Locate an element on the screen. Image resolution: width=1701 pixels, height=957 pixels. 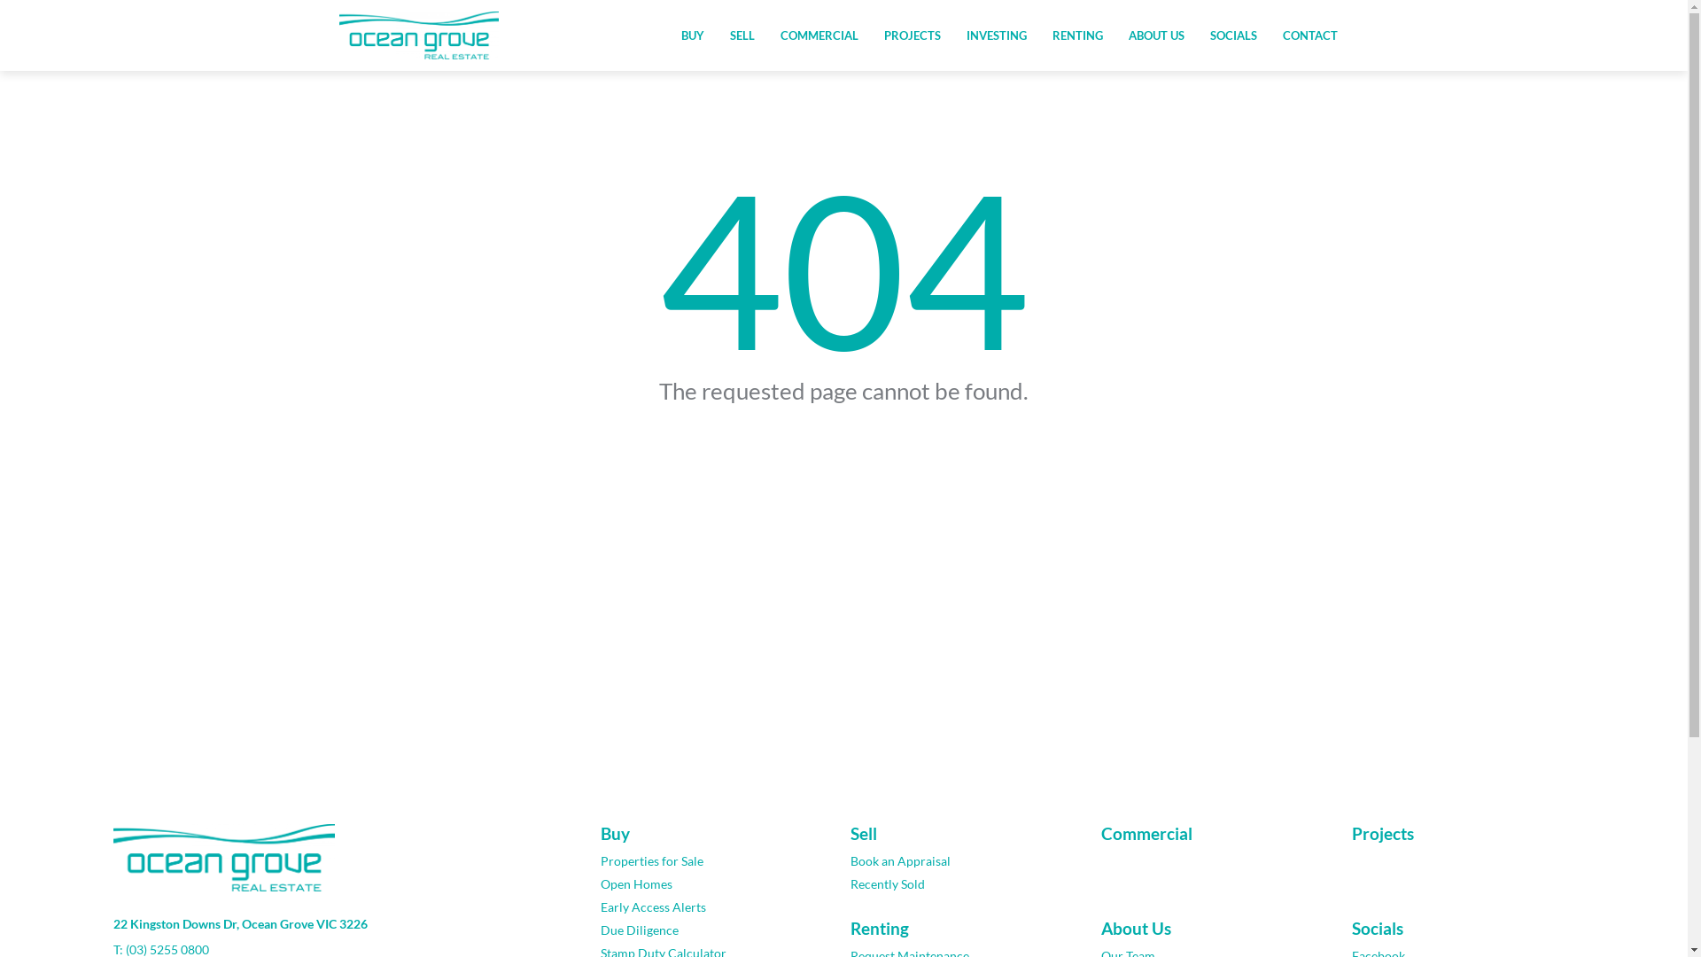
Book an Appraisal is located at coordinates (962, 861).